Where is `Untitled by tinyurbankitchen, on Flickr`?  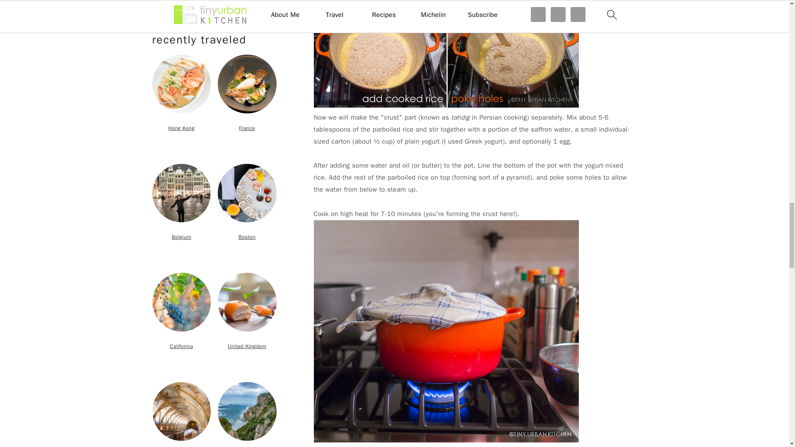 Untitled by tinyurbankitchen, on Flickr is located at coordinates (446, 105).